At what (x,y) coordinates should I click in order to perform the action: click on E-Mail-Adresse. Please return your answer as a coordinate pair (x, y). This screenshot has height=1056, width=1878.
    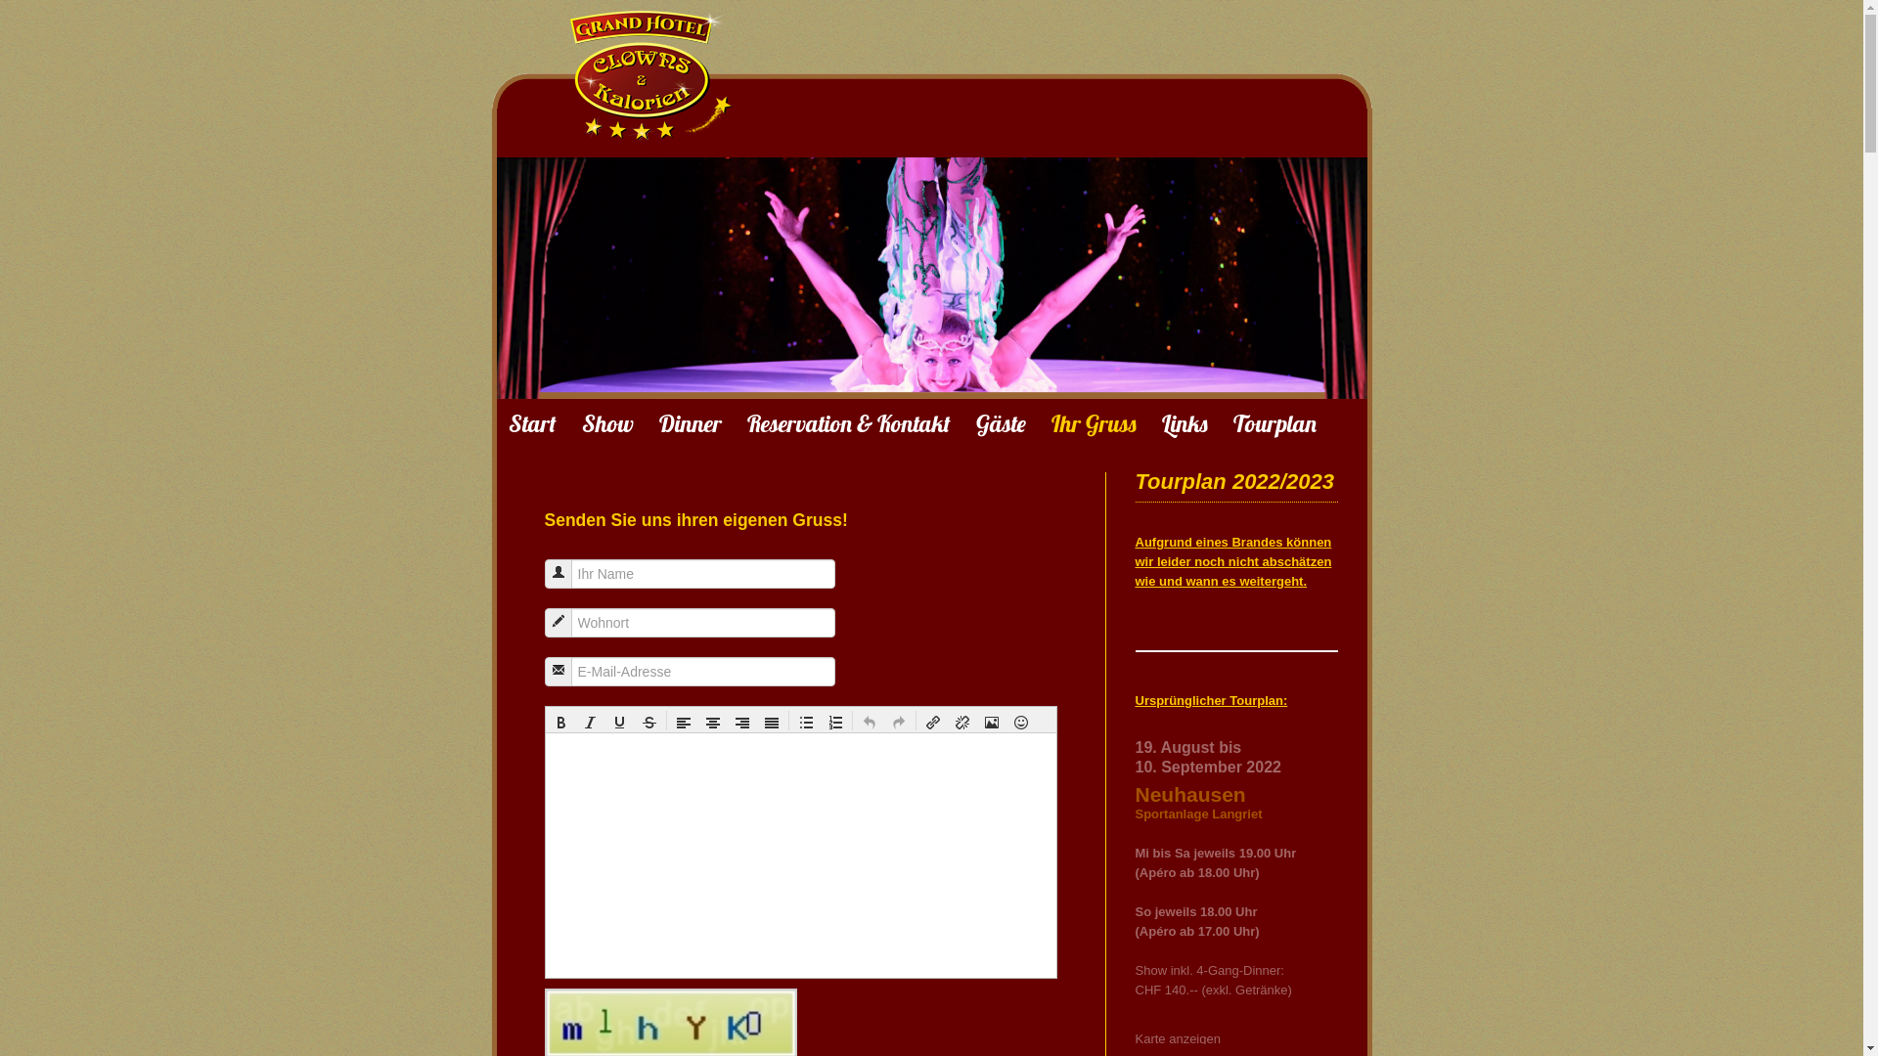
    Looking at the image, I should click on (559, 670).